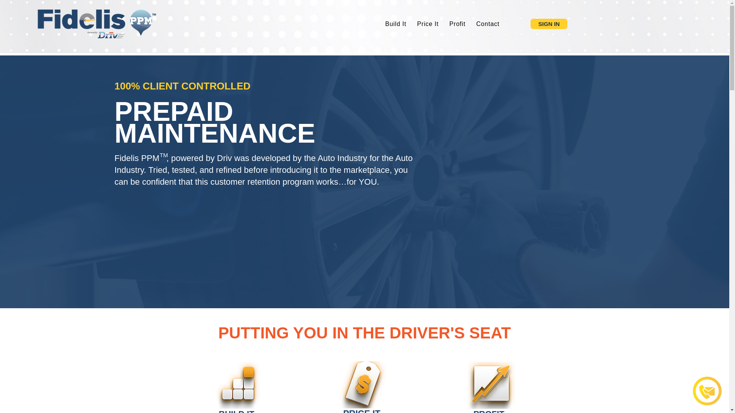 This screenshot has width=735, height=413. I want to click on Vero-800x800.png, so click(707, 391).